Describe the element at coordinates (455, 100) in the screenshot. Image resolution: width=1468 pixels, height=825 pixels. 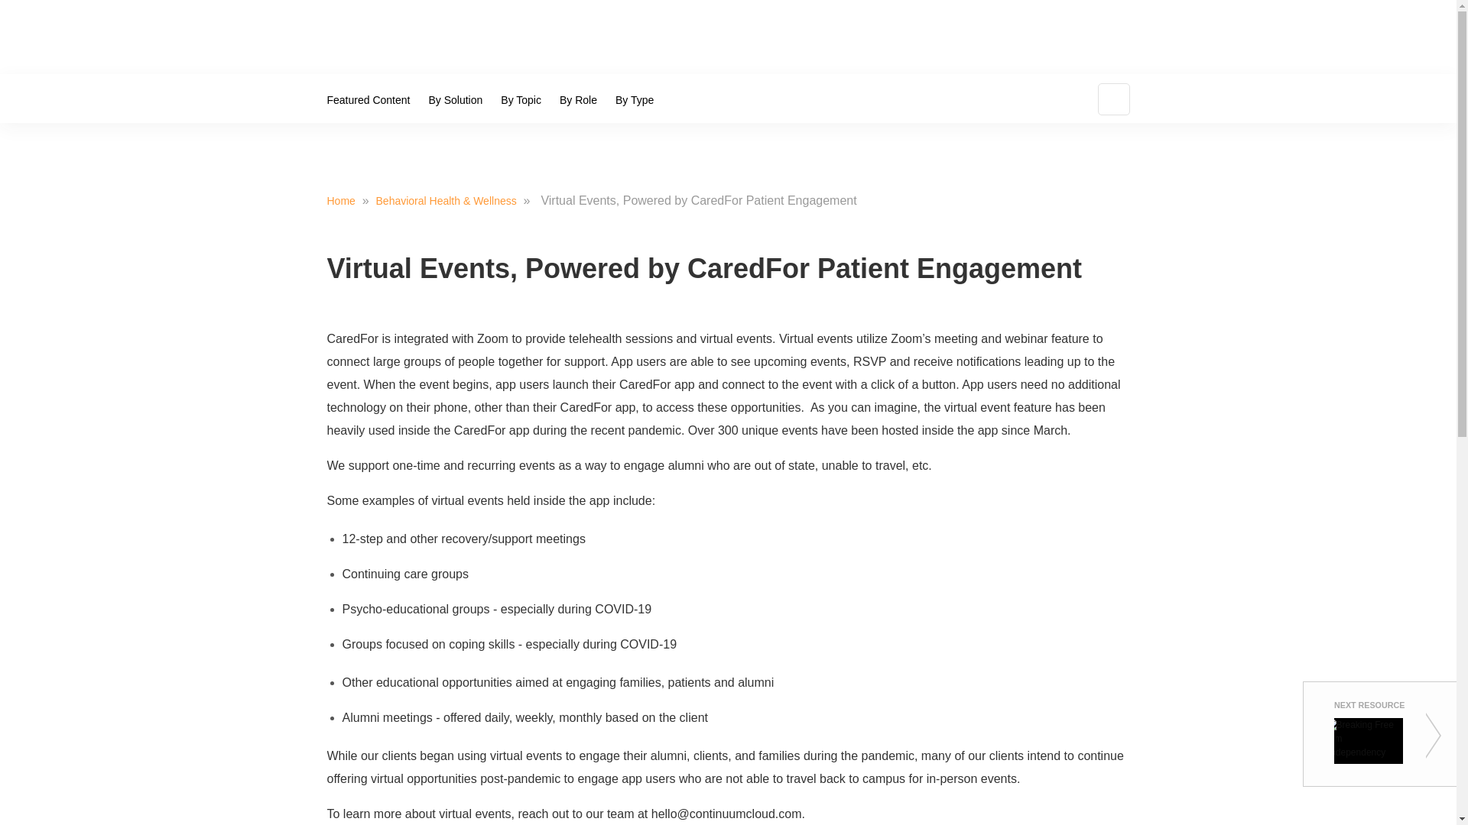
I see `By Solution` at that location.